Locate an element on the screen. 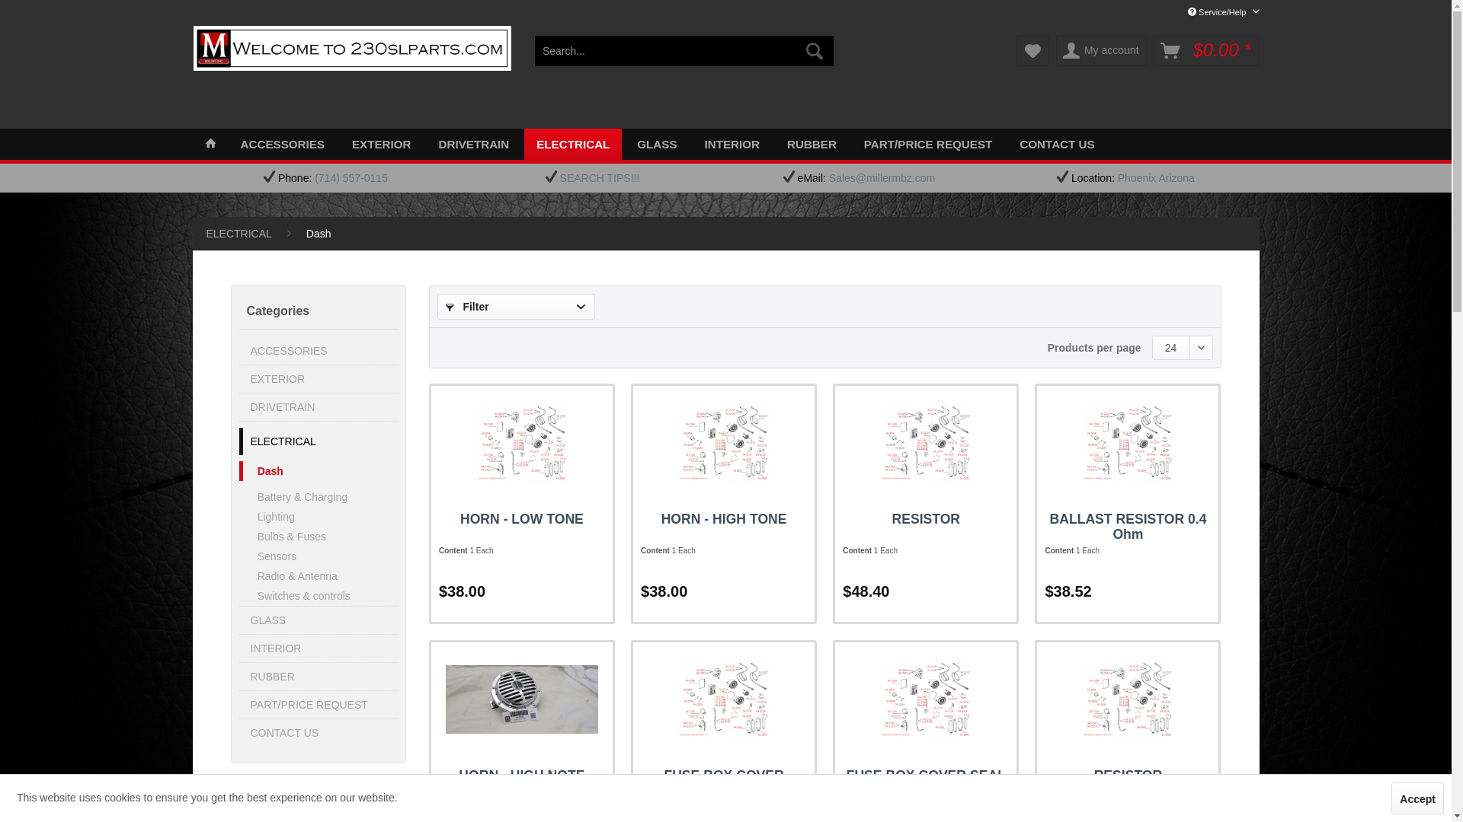  Dash is located at coordinates (319, 234).